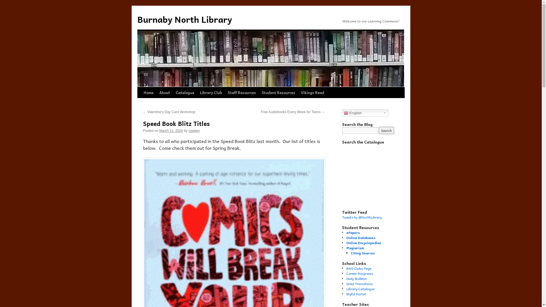 The width and height of the screenshot is (546, 307). What do you see at coordinates (184, 19) in the screenshot?
I see `Burnaby North Library` at bounding box center [184, 19].